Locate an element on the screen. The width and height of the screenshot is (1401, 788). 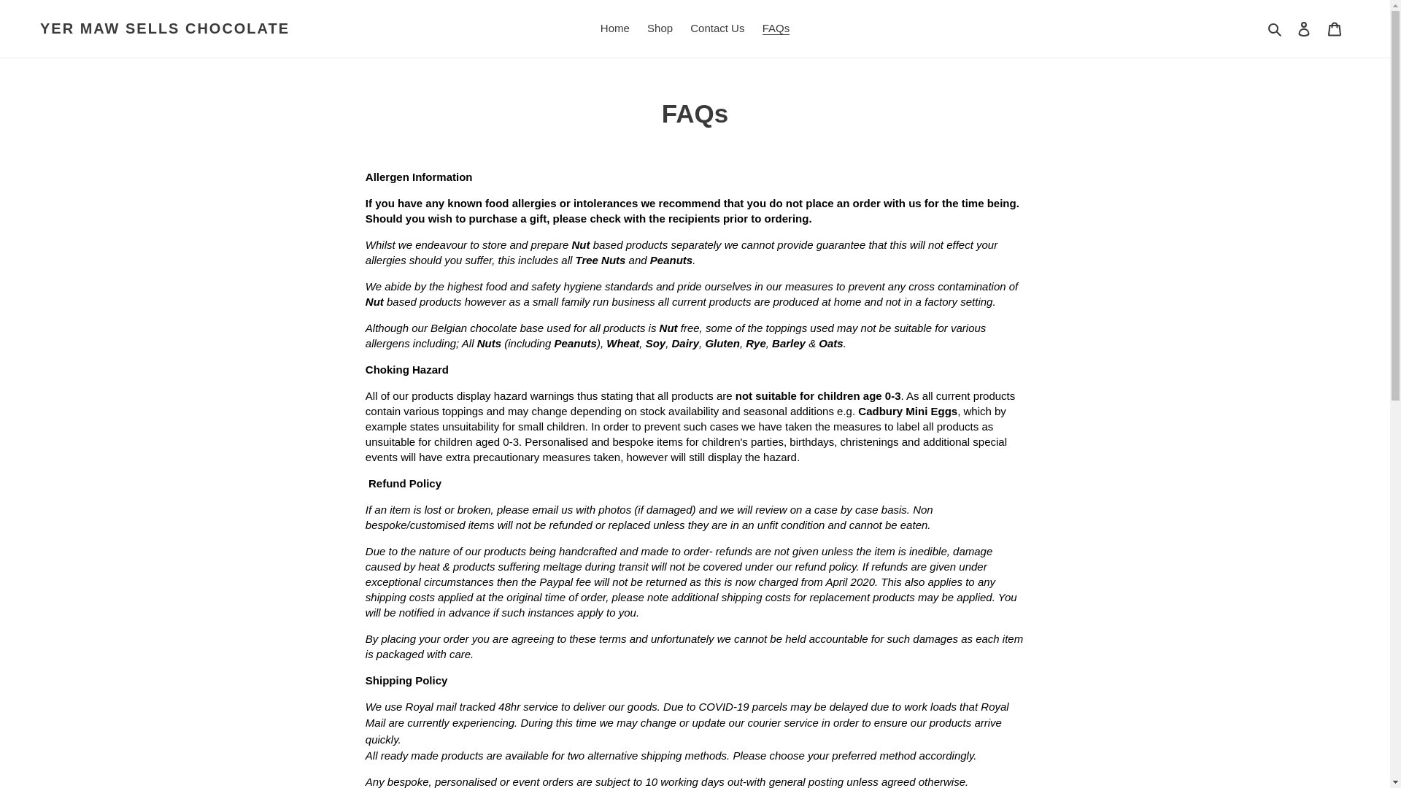
YER MAW SELLS CHOCOLATE is located at coordinates (165, 28).